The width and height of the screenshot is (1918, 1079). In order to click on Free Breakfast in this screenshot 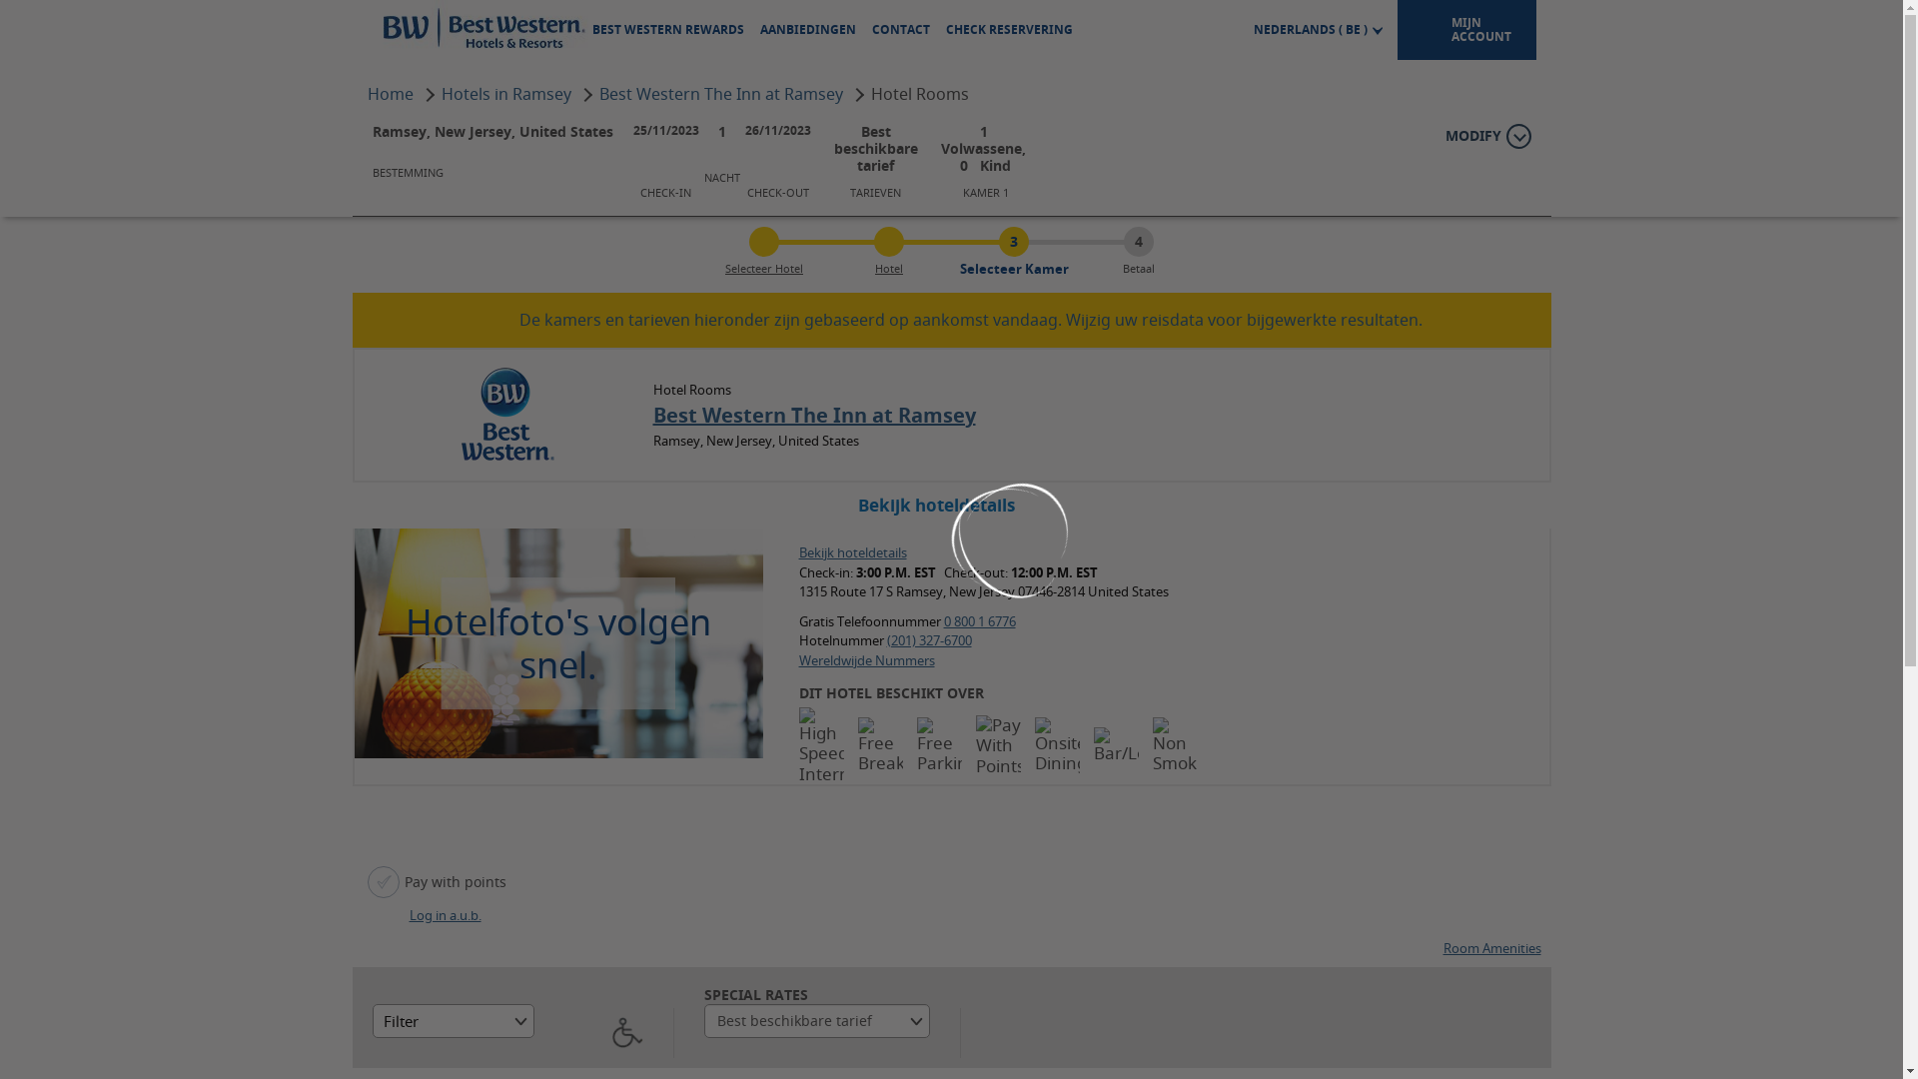, I will do `click(881, 745)`.